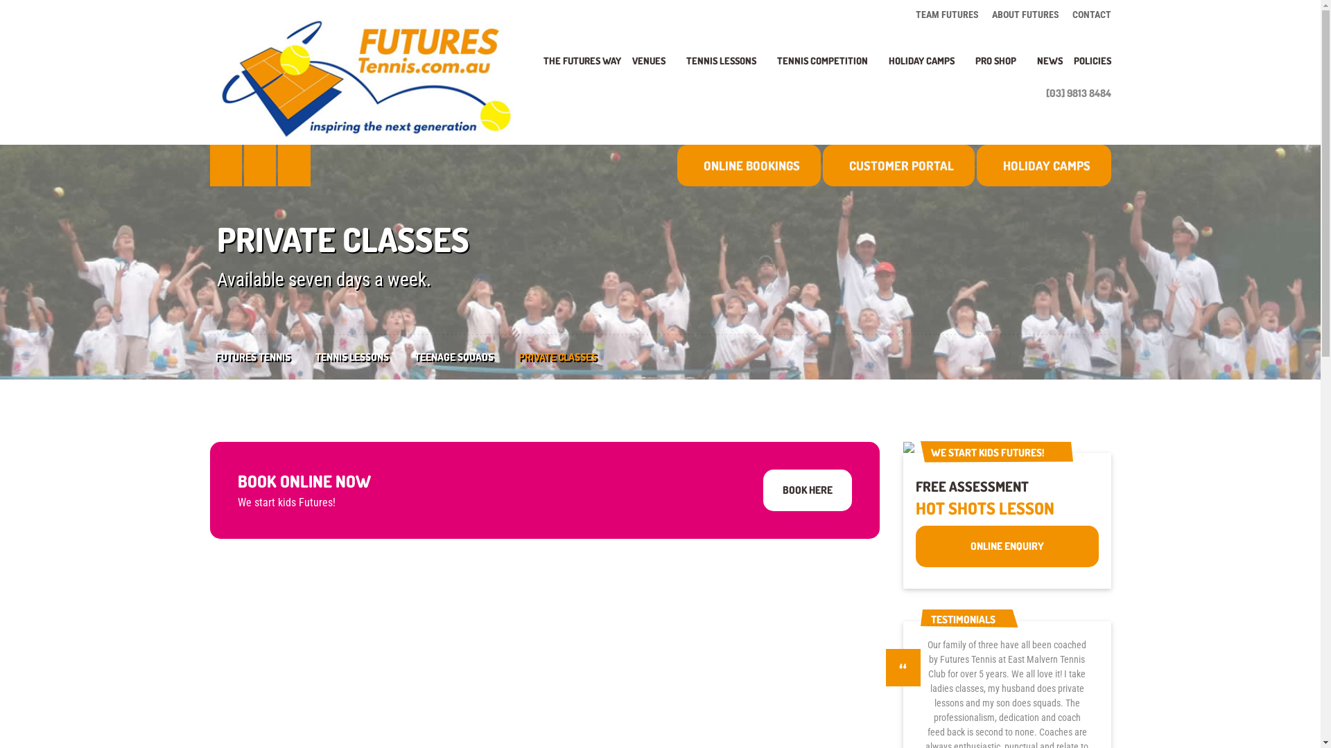 This screenshot has width=1331, height=748. Describe the element at coordinates (365, 357) in the screenshot. I see `TENNIS LESSONS` at that location.